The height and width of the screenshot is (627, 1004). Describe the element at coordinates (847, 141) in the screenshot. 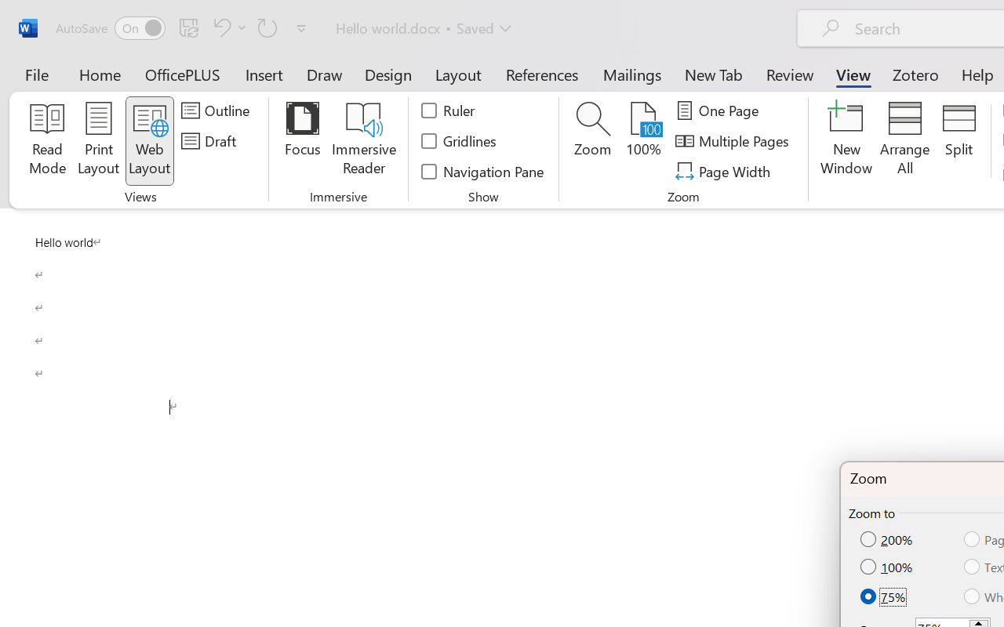

I see `New Window` at that location.